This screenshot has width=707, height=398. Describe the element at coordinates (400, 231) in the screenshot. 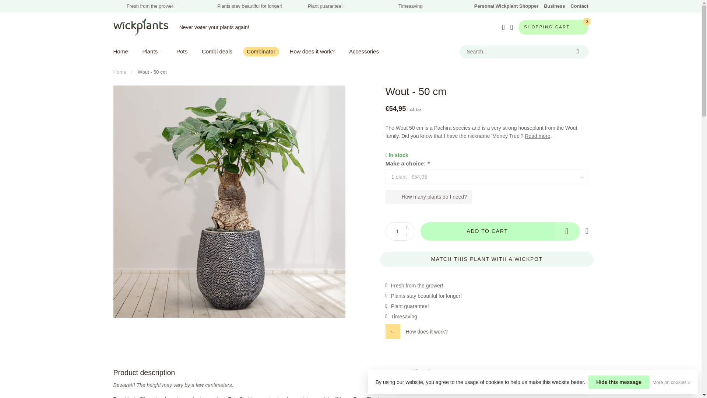

I see `1` at that location.